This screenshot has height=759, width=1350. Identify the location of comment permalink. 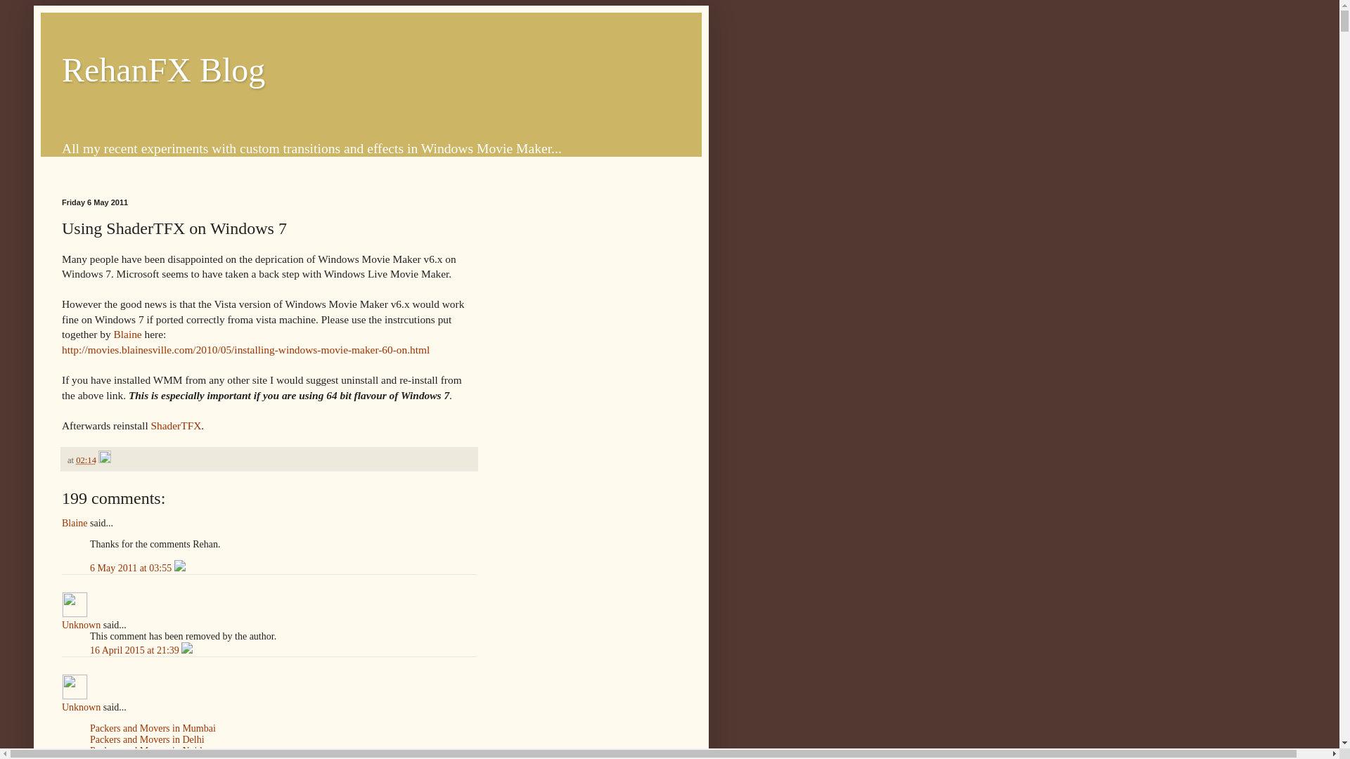
(132, 568).